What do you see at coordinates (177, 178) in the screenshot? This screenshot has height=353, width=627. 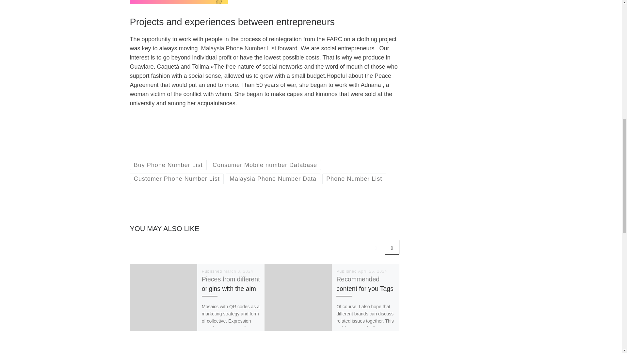 I see `Customer Phone Number List` at bounding box center [177, 178].